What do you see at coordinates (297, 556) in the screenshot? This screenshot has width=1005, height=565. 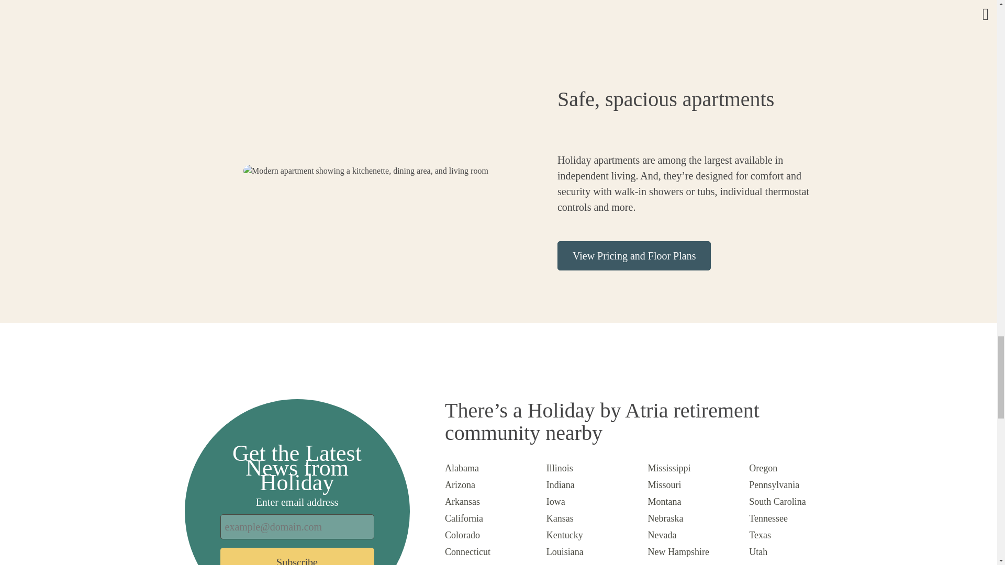 I see `Subscribe` at bounding box center [297, 556].